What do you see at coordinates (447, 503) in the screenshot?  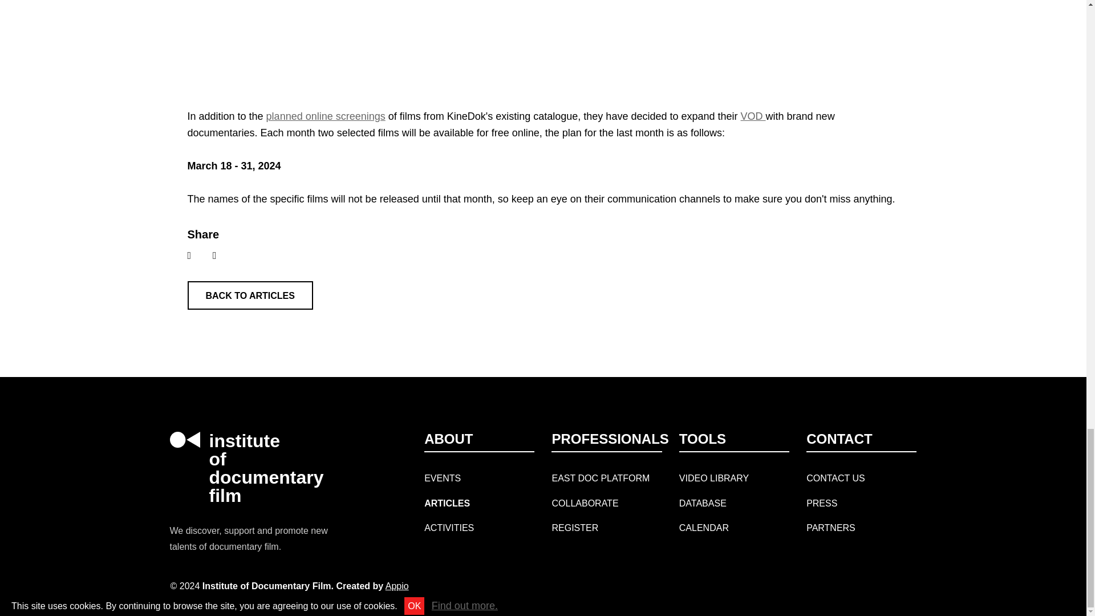 I see `ARTICLES` at bounding box center [447, 503].